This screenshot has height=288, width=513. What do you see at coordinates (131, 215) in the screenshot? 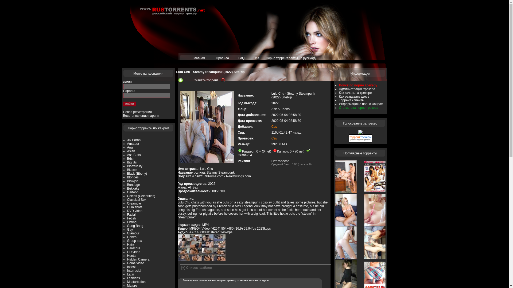
I see `Facial` at bounding box center [131, 215].